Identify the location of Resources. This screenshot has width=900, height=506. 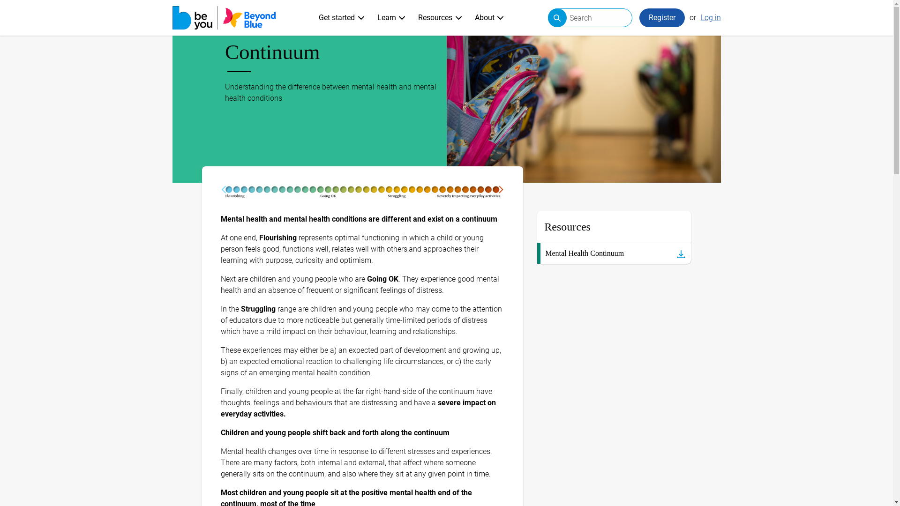
(440, 18).